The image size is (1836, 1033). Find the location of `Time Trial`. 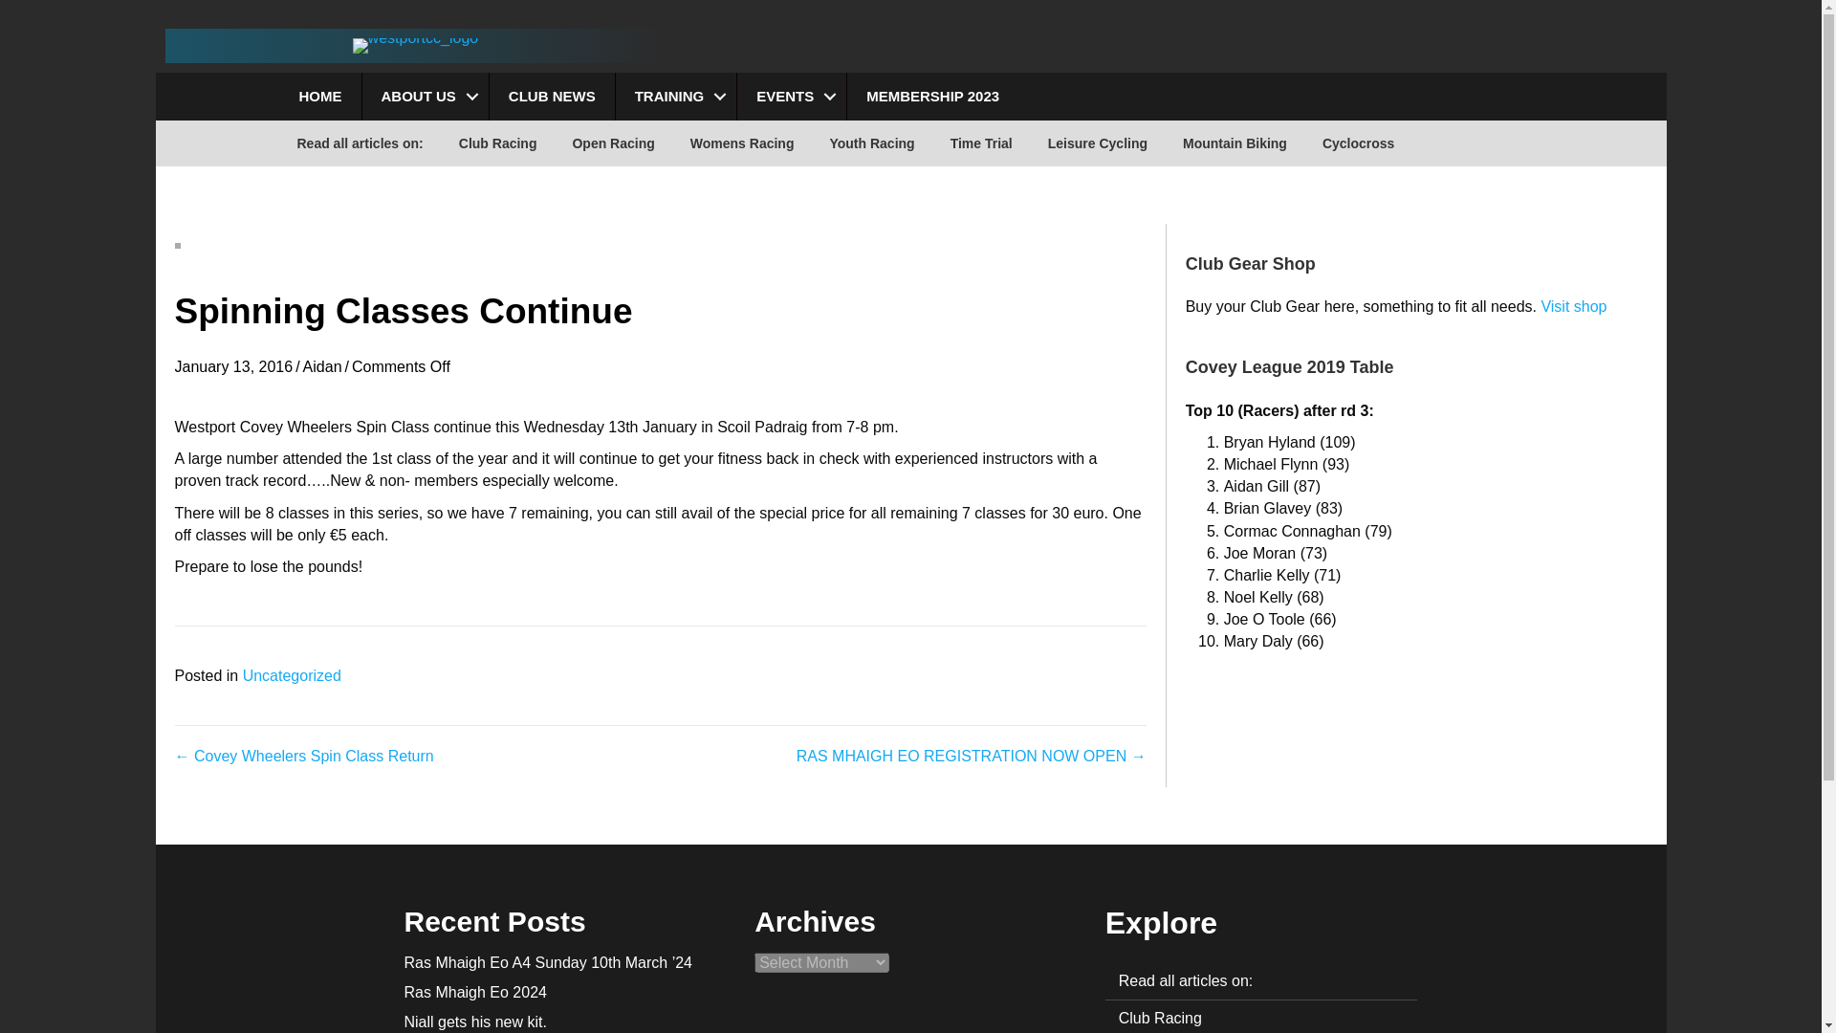

Time Trial is located at coordinates (981, 143).